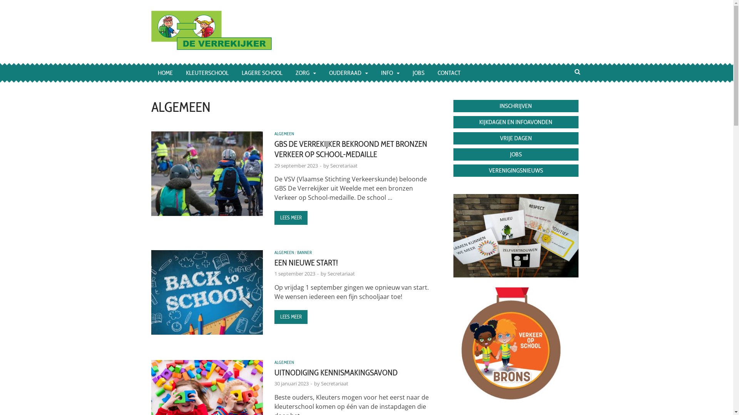 This screenshot has height=415, width=739. Describe the element at coordinates (207, 73) in the screenshot. I see `KLEUTERSCHOOL` at that location.